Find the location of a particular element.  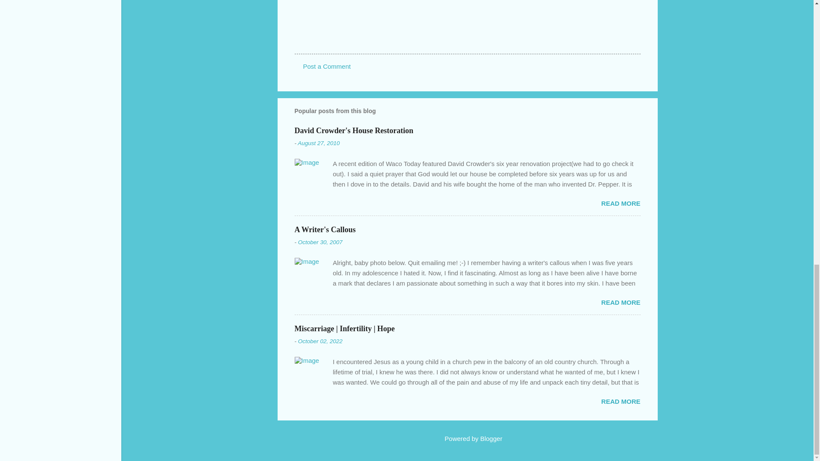

A Writer's Callous is located at coordinates (325, 229).